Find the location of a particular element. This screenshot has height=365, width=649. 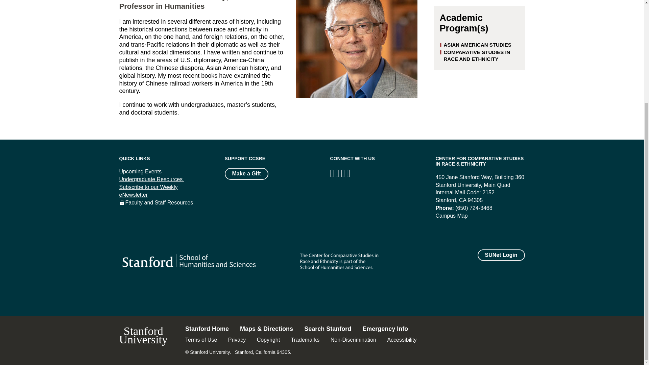

Terms of use for sites is located at coordinates (201, 340).